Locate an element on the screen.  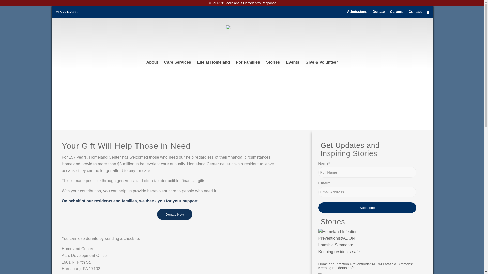
717-221-7900 is located at coordinates (67, 12).